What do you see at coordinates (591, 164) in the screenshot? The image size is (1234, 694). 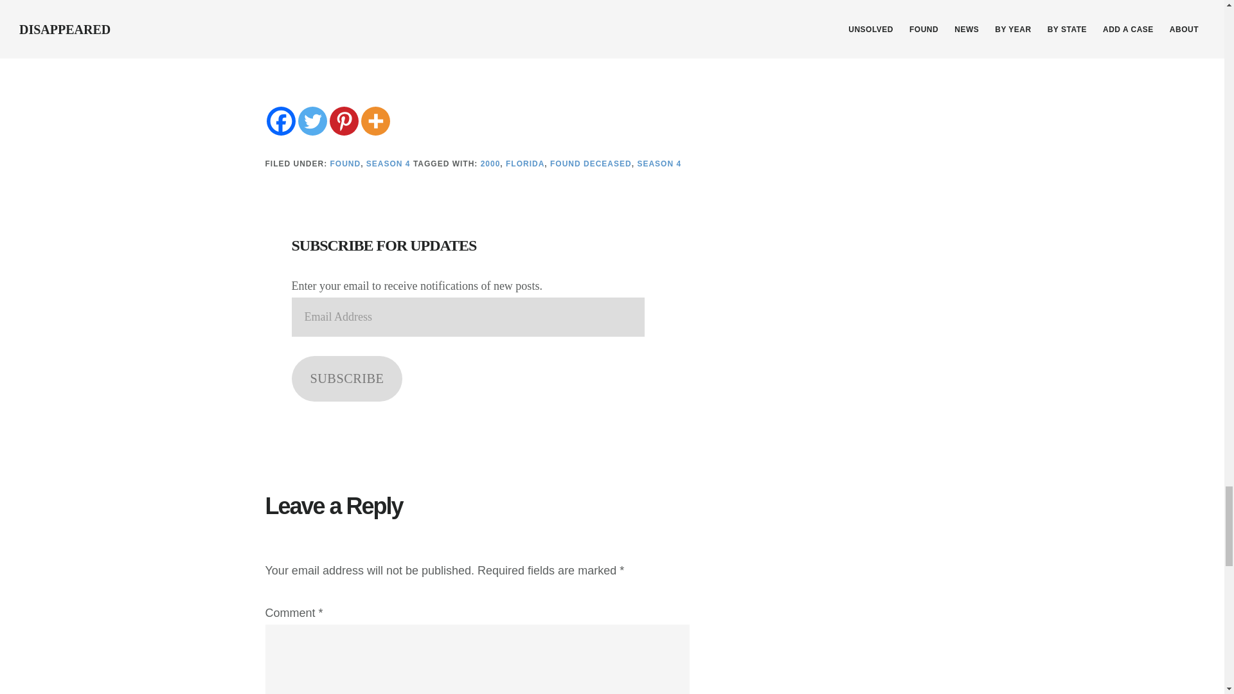 I see `FOUND DECEASED` at bounding box center [591, 164].